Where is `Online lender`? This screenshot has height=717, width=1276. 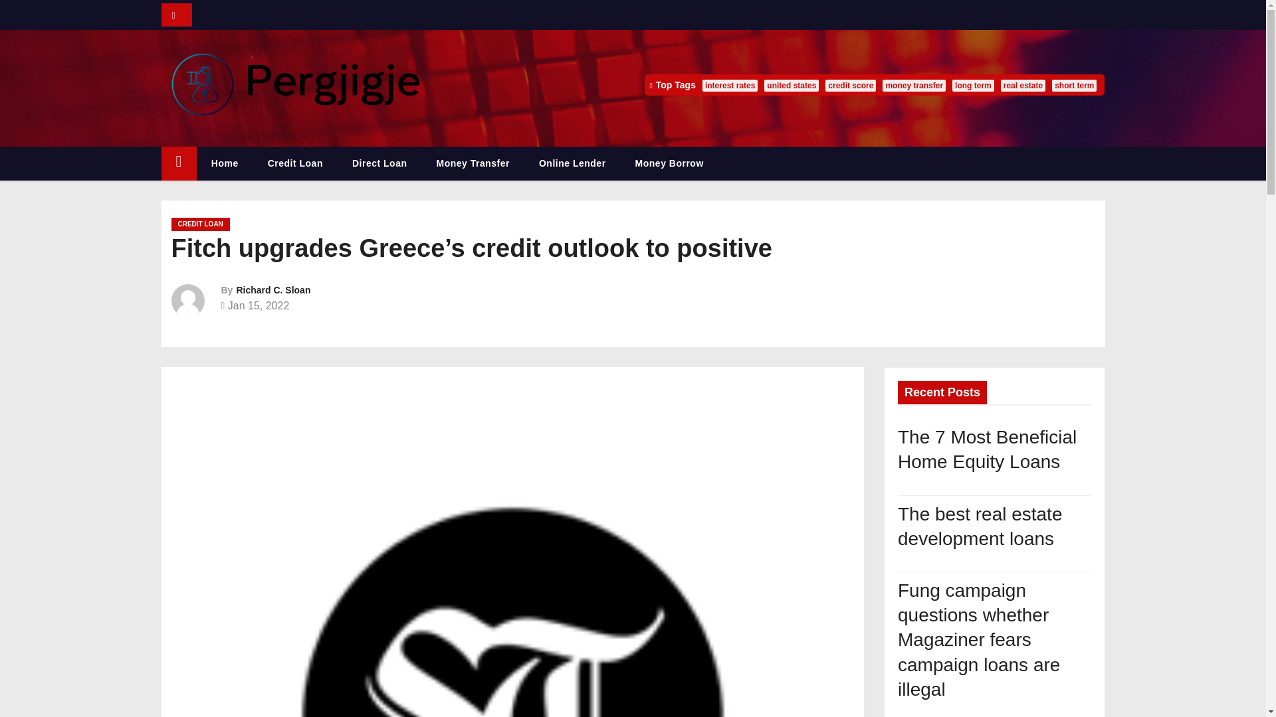 Online lender is located at coordinates (572, 163).